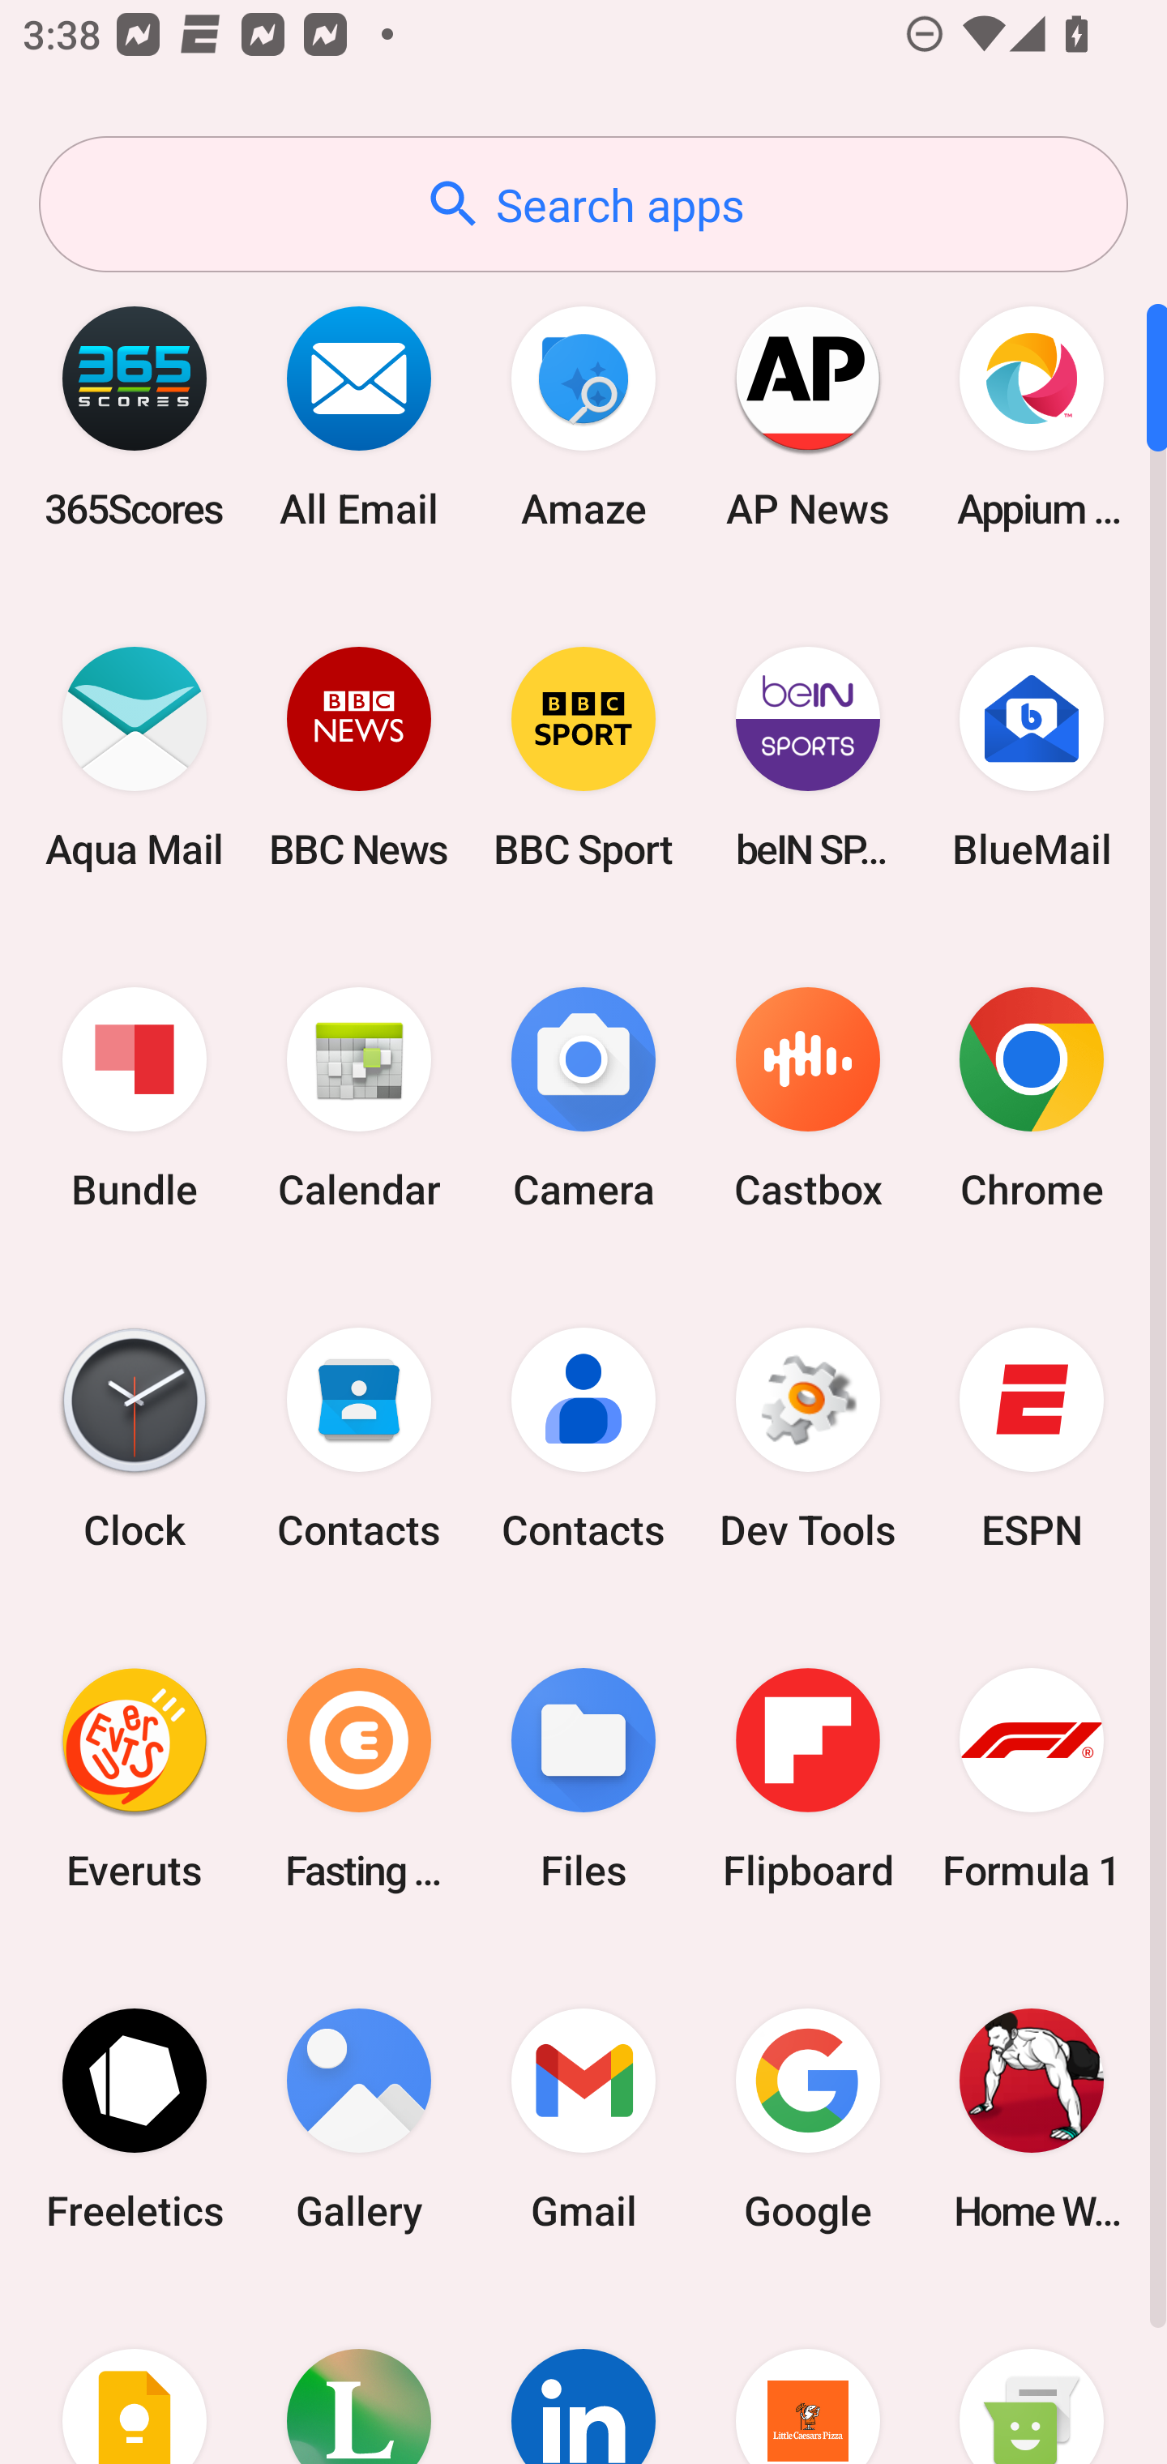 The height and width of the screenshot is (2464, 1167). I want to click on beIN SPORTS, so click(807, 757).